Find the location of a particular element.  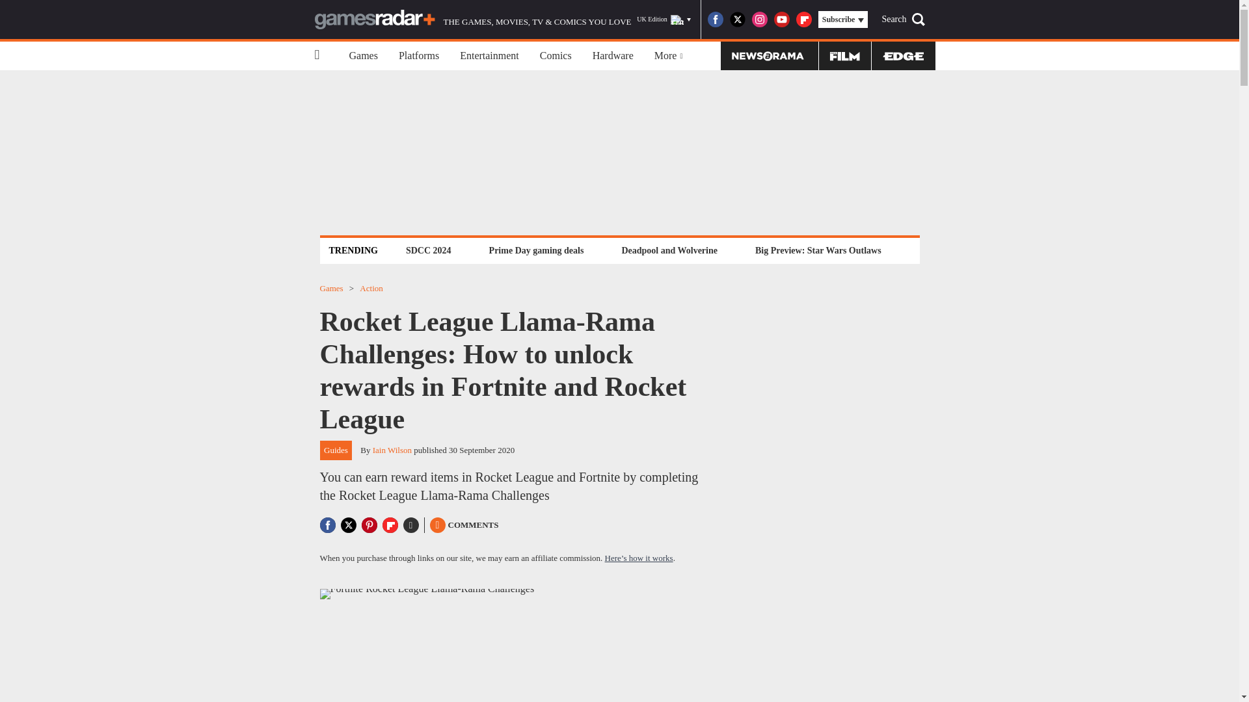

SDCC 2024 is located at coordinates (428, 250).